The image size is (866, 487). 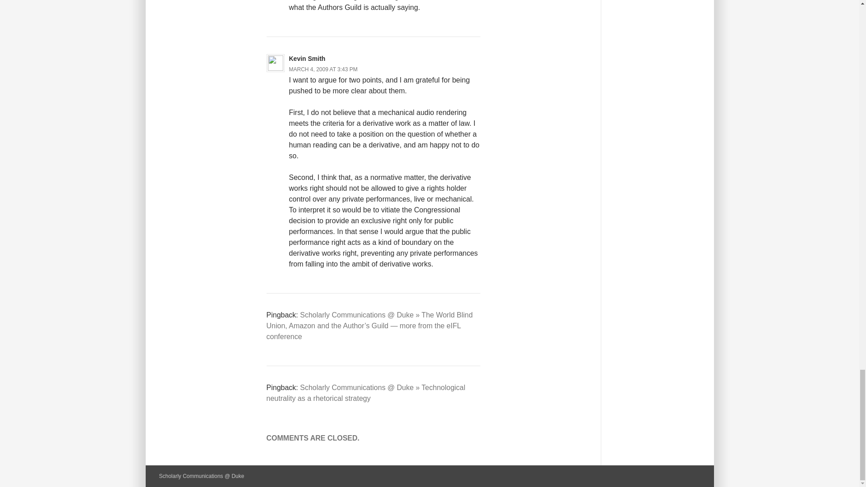 I want to click on MARCH 4, 2009 AT 3:43 PM, so click(x=322, y=69).